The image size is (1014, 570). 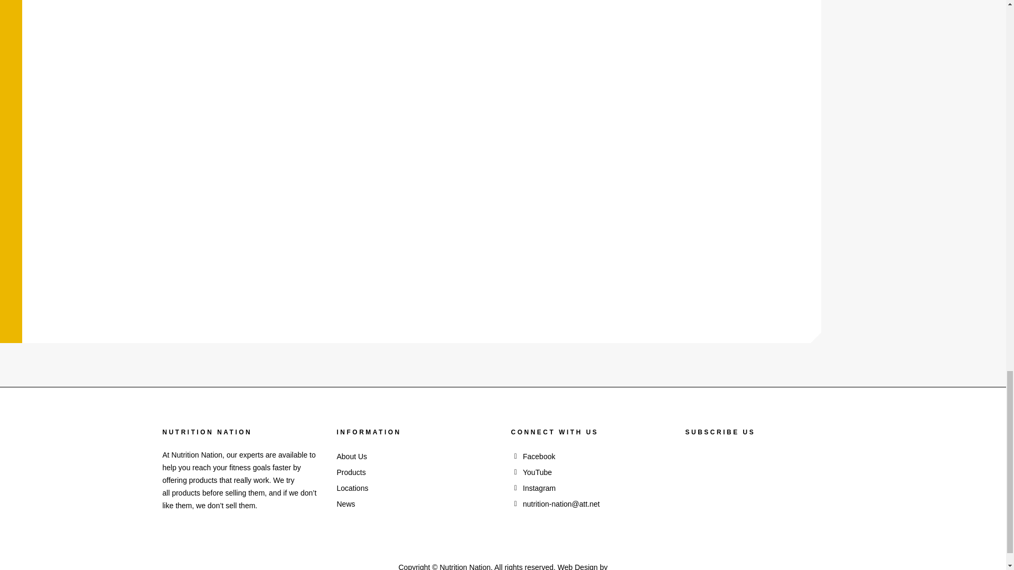 I want to click on Locations, so click(x=416, y=488).